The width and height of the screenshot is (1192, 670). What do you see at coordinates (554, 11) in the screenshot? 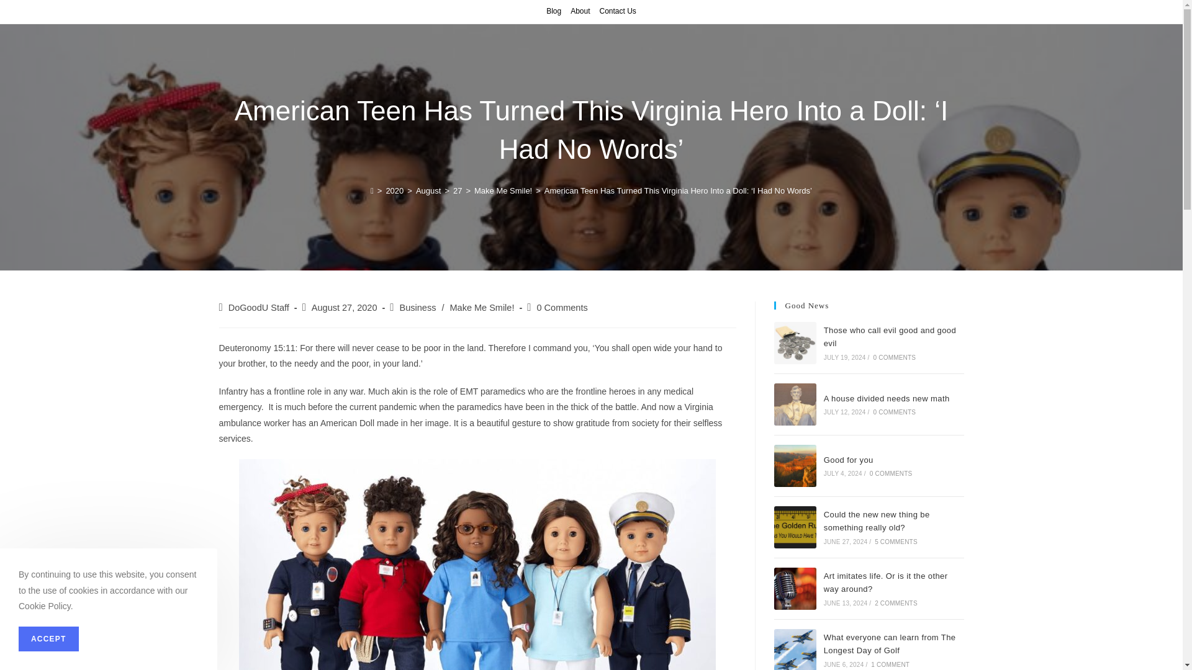
I see `Blog` at bounding box center [554, 11].